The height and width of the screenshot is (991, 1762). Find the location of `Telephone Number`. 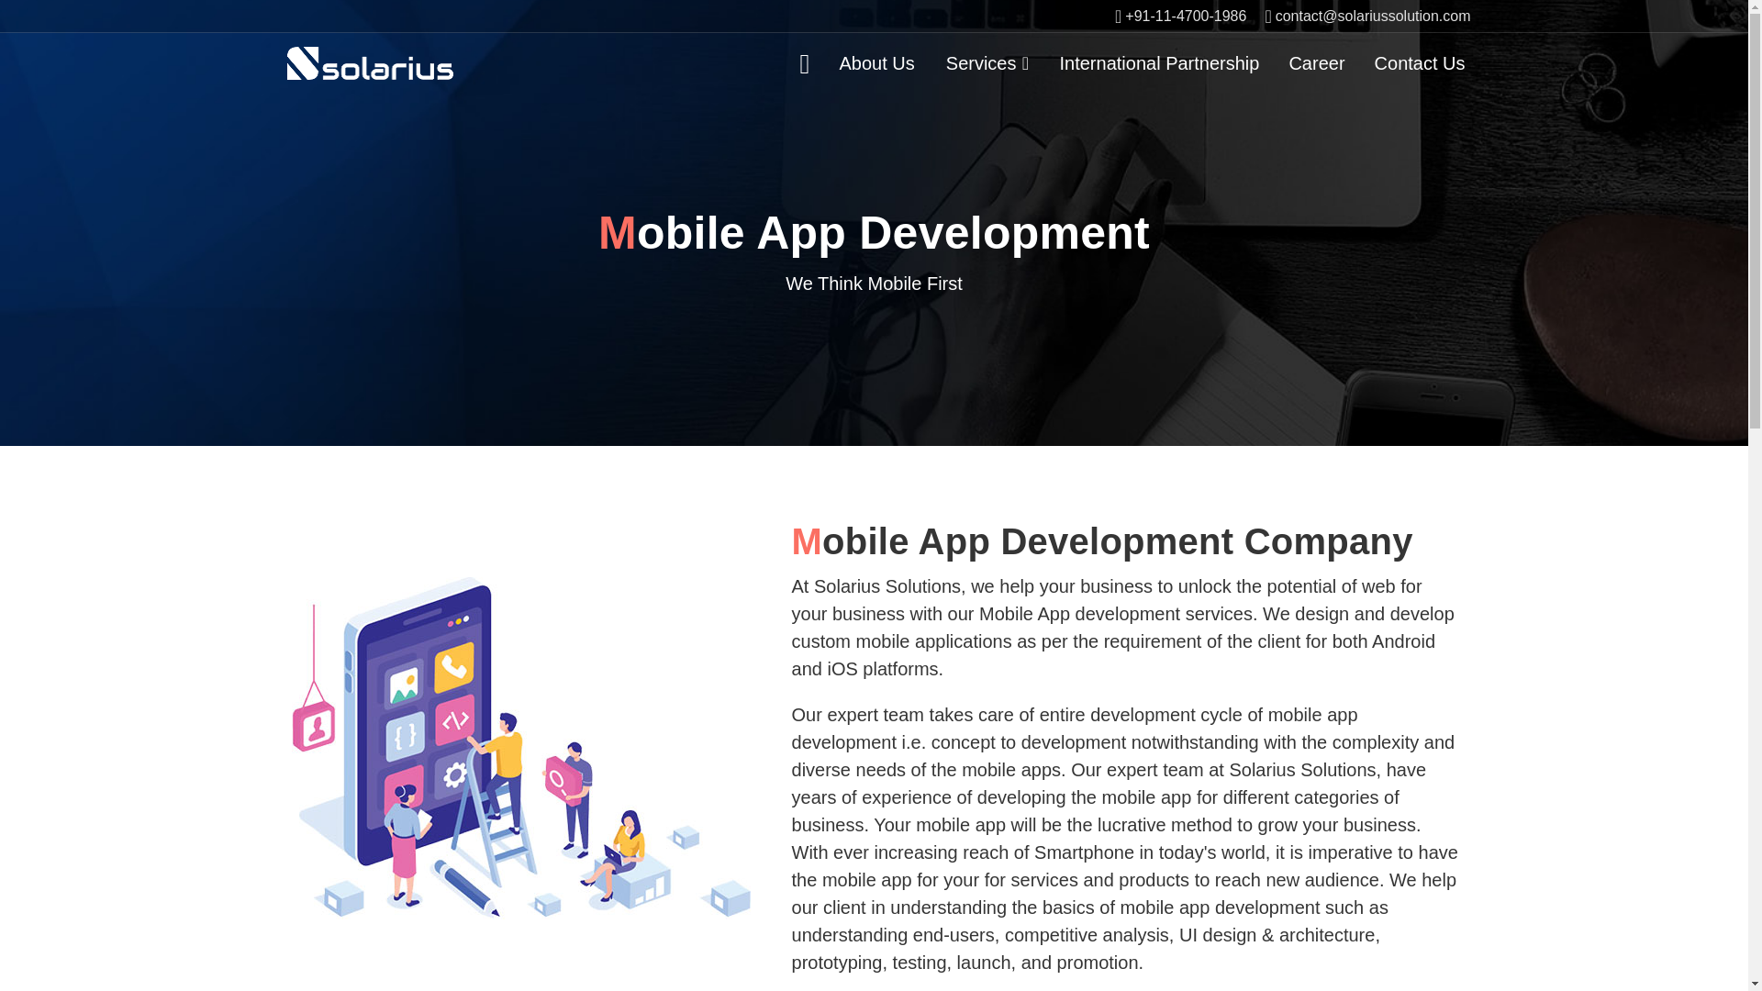

Telephone Number is located at coordinates (1180, 16).